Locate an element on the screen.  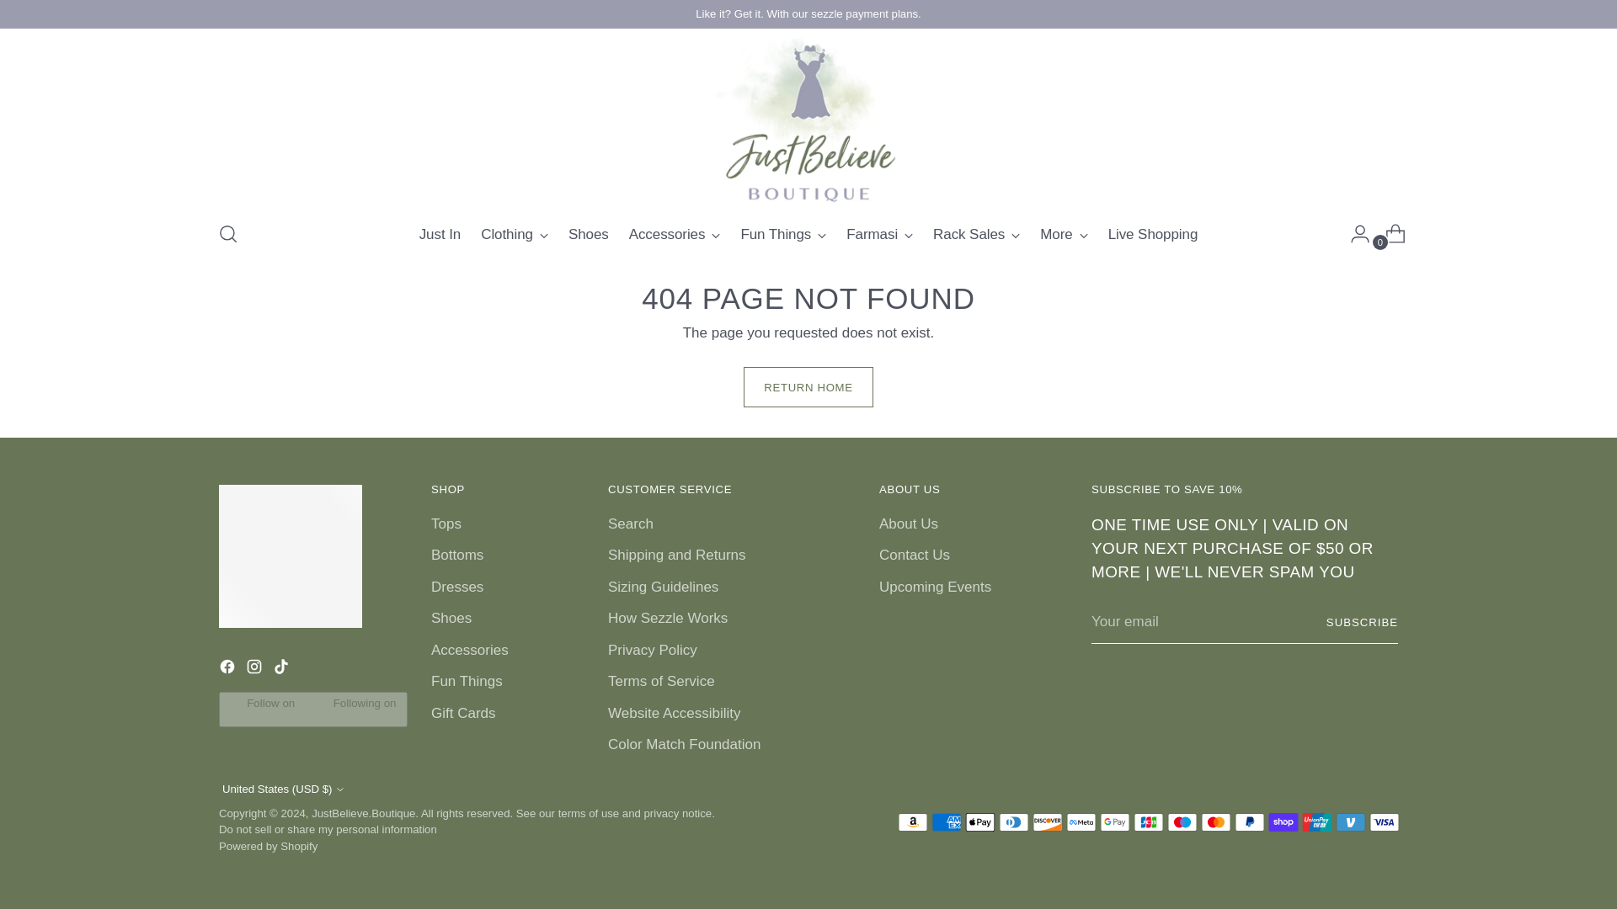
Just In is located at coordinates (440, 234).